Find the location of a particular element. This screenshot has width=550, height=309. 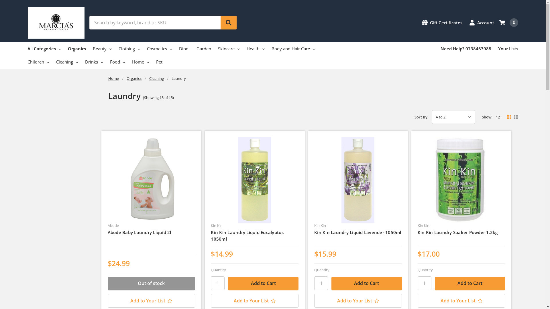

Add to Your List is located at coordinates (461, 301).